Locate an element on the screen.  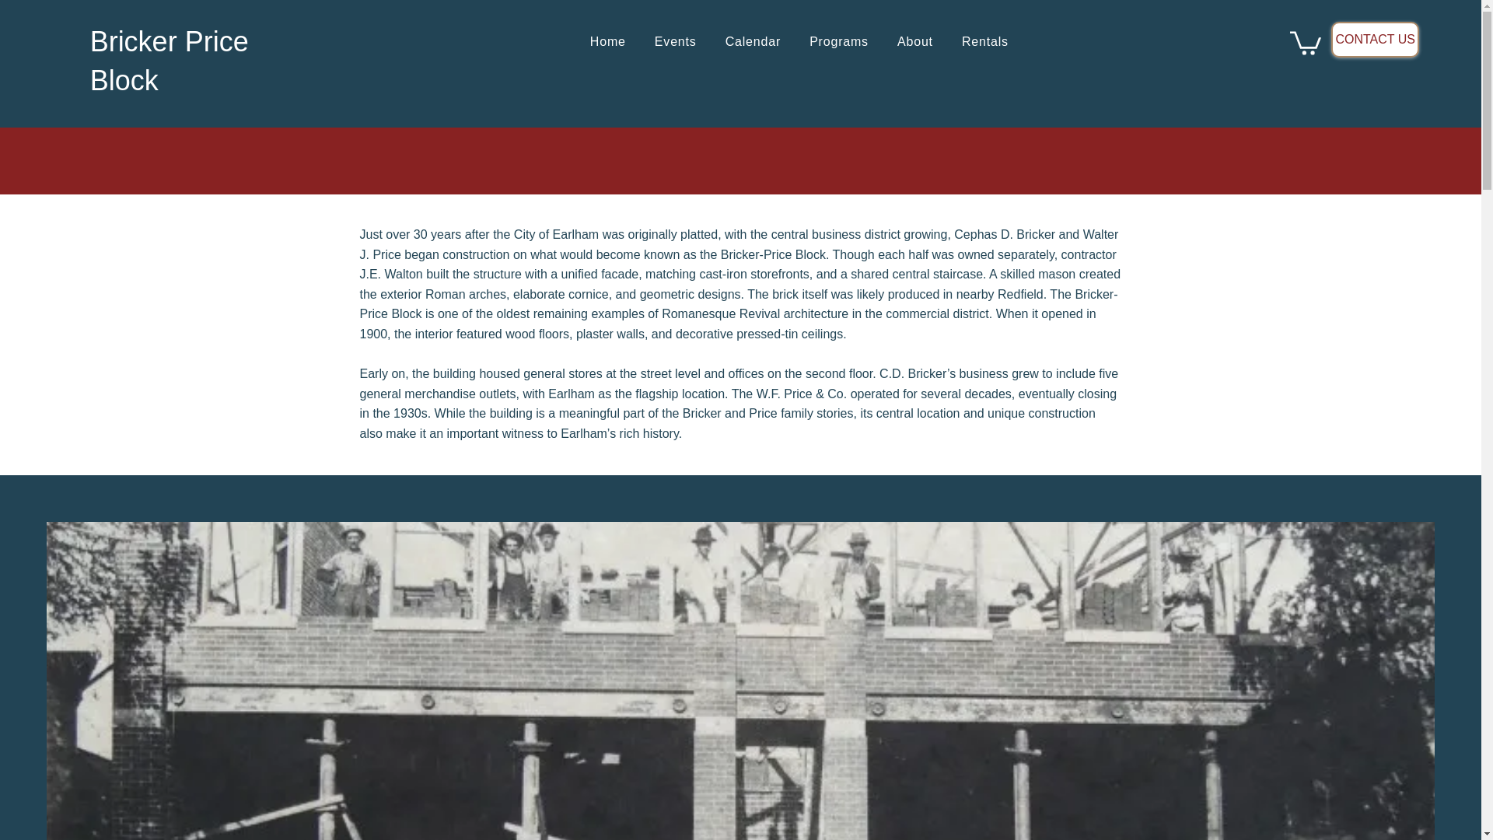
Bricker Price Block is located at coordinates (1375, 40).